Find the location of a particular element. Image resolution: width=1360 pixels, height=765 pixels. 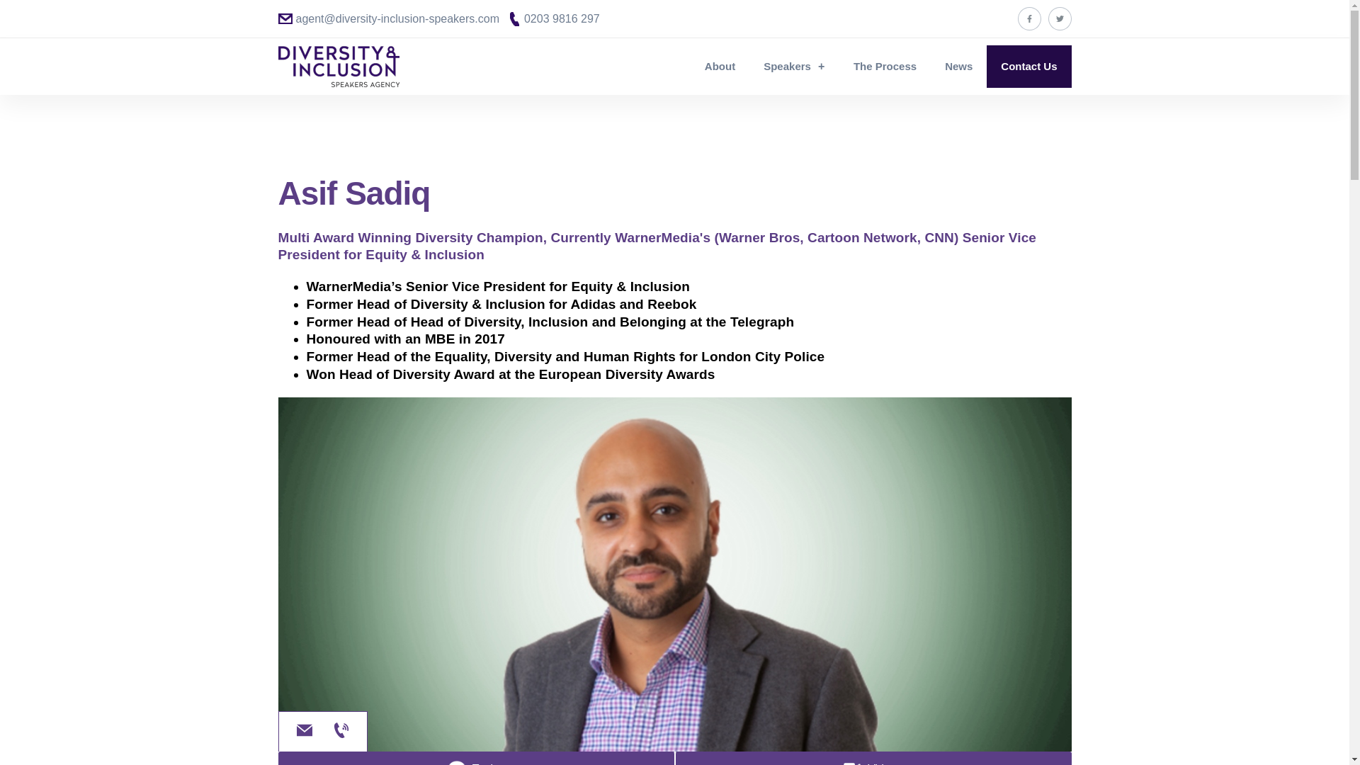

Contact Us is located at coordinates (1028, 67).